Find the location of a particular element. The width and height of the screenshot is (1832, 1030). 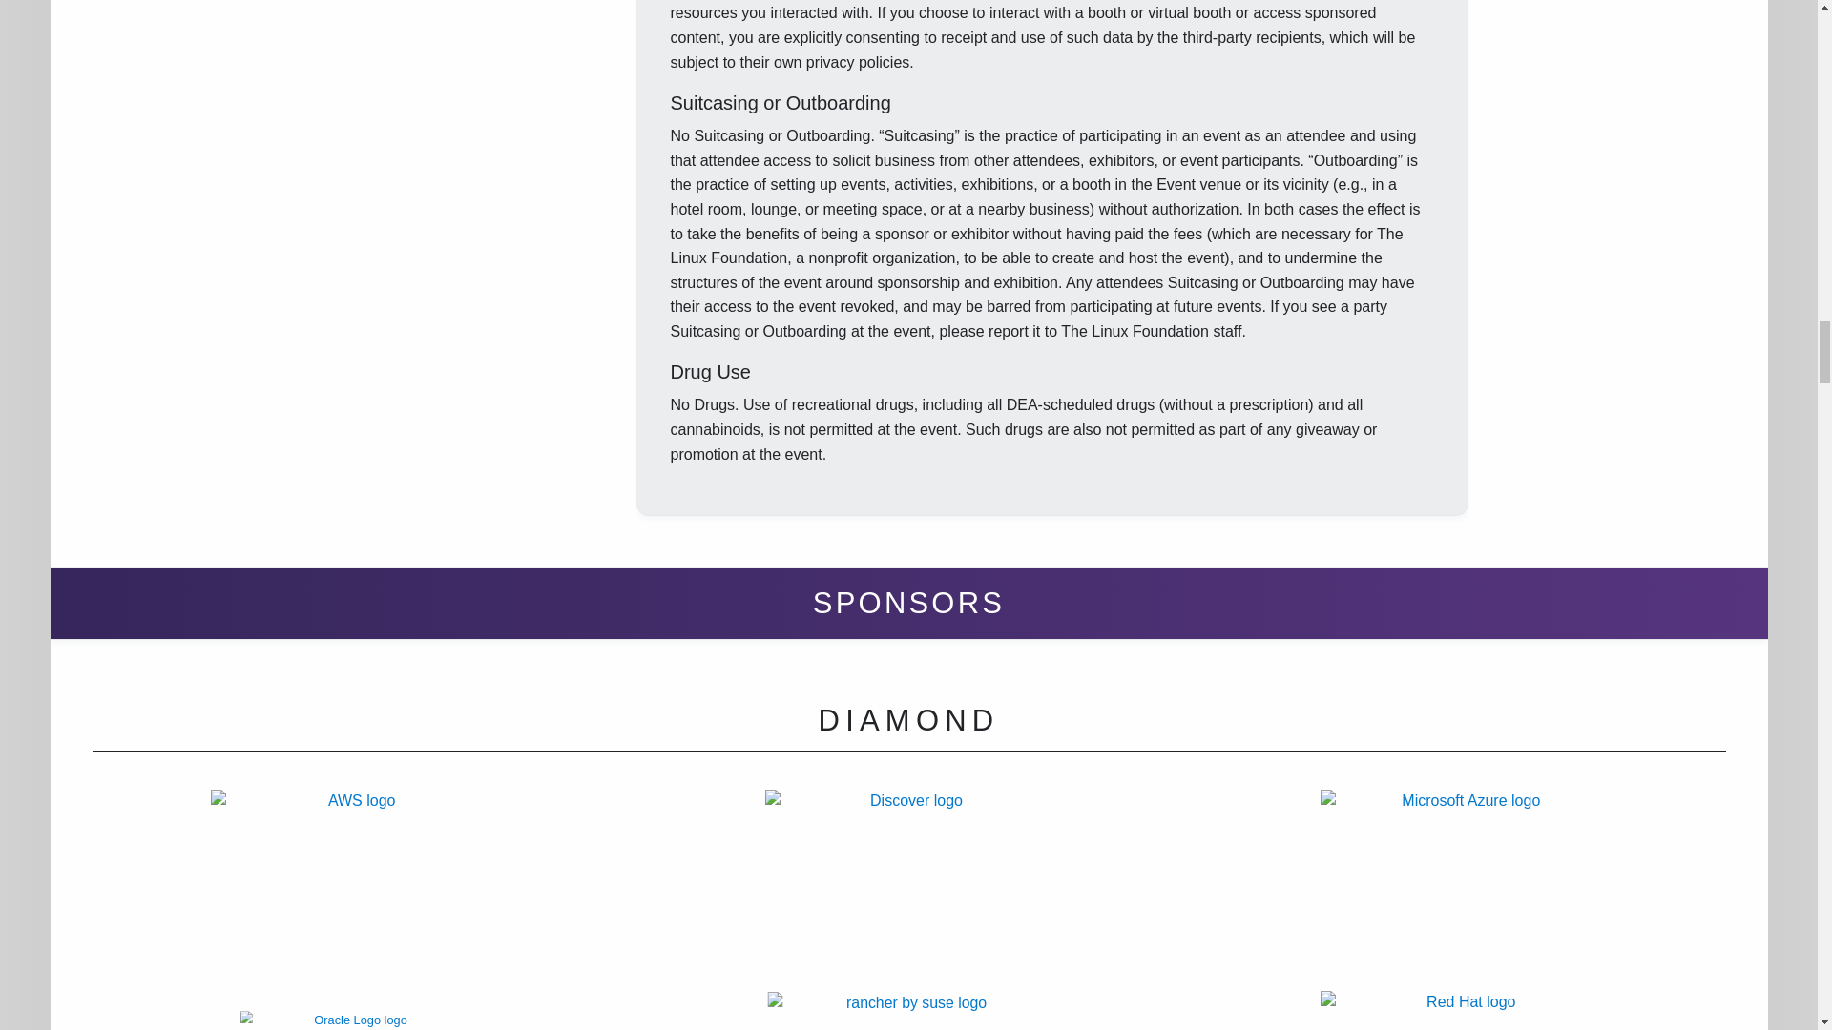

Go to Oracle Logo is located at coordinates (406, 1020).